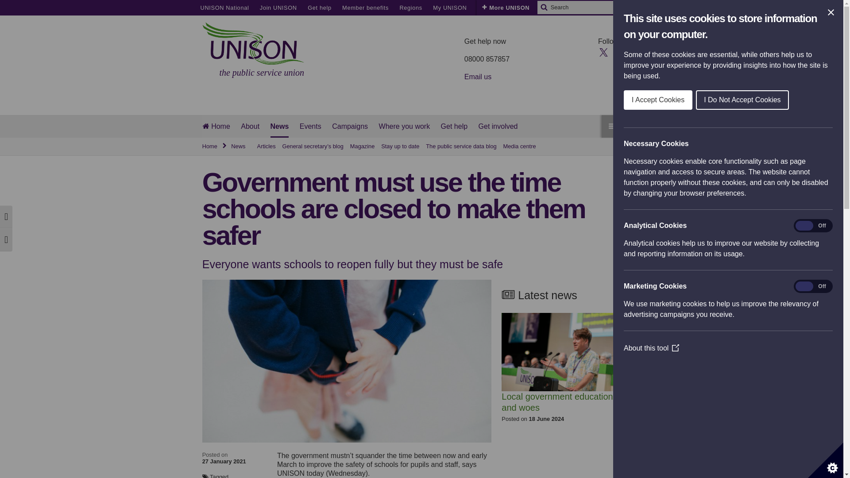  What do you see at coordinates (410, 8) in the screenshot?
I see `Regions` at bounding box center [410, 8].